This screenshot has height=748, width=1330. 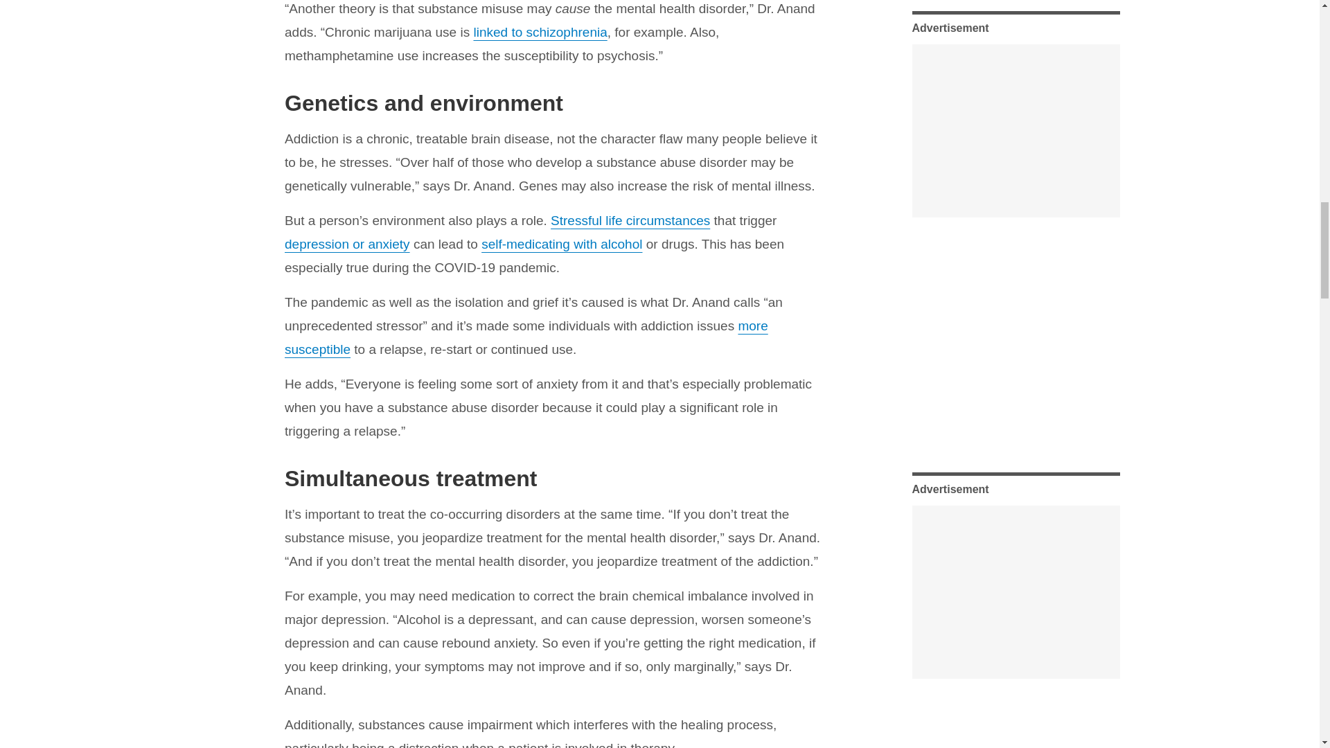 I want to click on self-medicating with alcohol, so click(x=562, y=244).